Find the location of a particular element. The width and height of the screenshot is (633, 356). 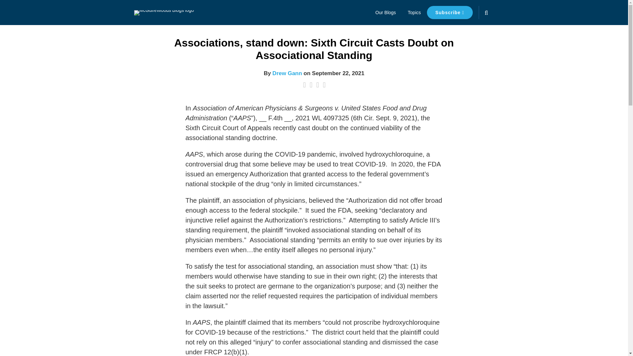

Drew Gann is located at coordinates (287, 73).